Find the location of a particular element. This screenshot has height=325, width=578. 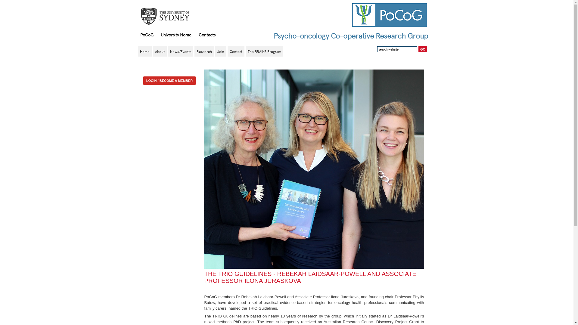

Enclose in quotes "" to search for exact match is located at coordinates (397, 49).